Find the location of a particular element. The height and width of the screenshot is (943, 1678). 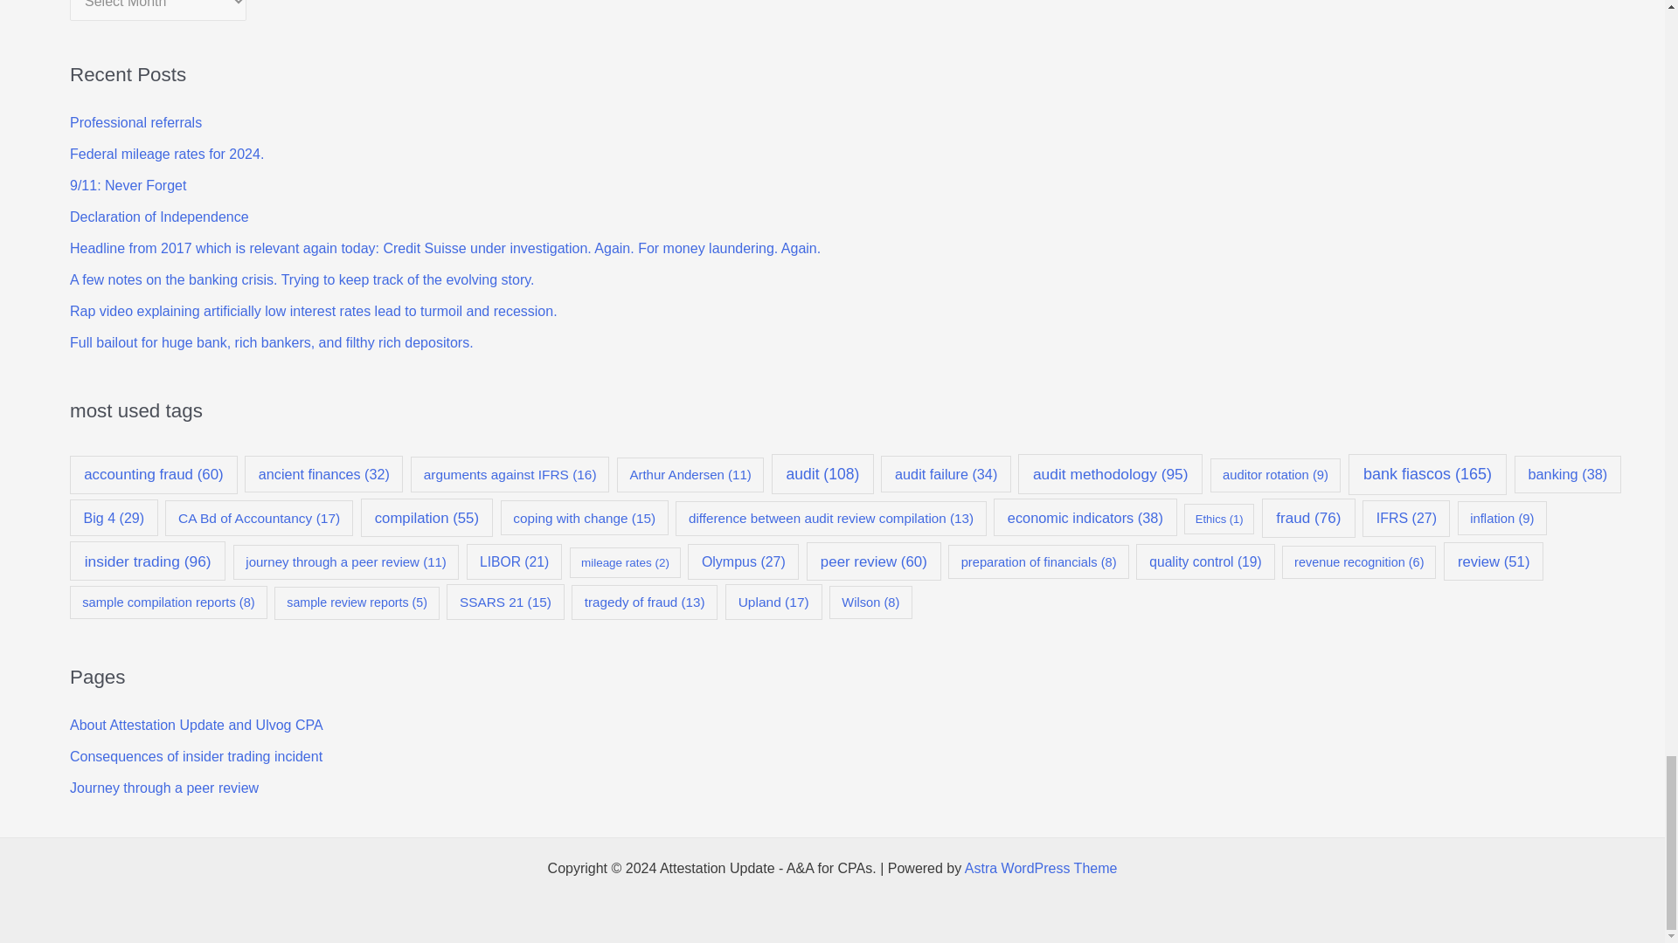

Declaration of Independence is located at coordinates (159, 217).